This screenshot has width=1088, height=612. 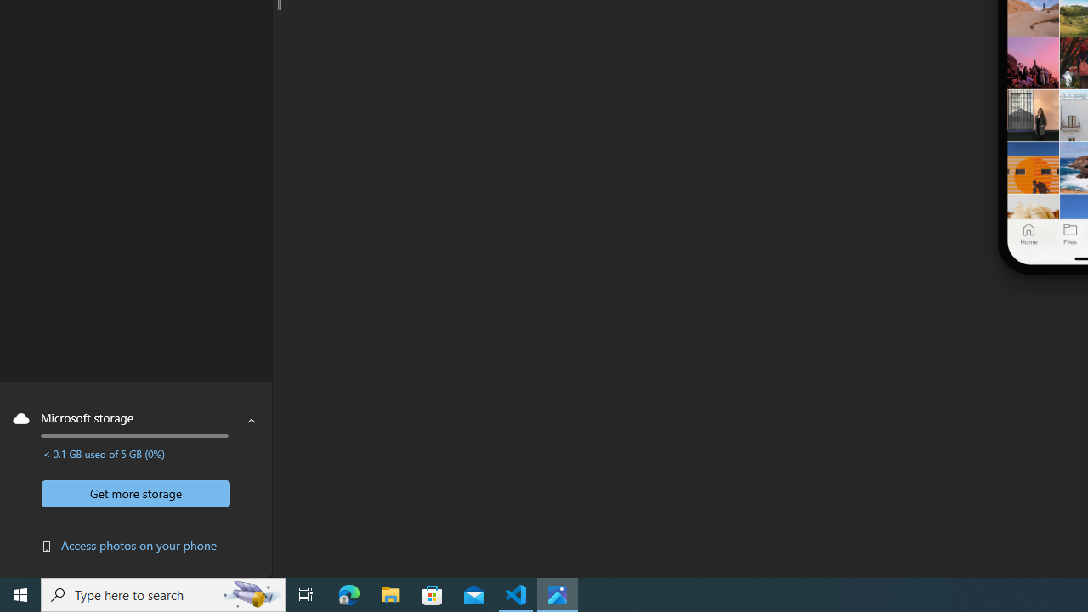 I want to click on Access photos on your phone, so click(x=139, y=545).